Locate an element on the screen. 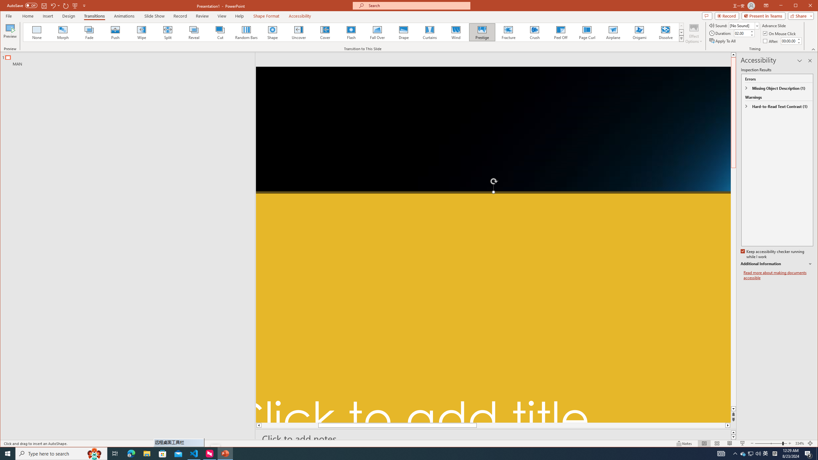 This screenshot has width=818, height=460. Shape Format is located at coordinates (266, 16).